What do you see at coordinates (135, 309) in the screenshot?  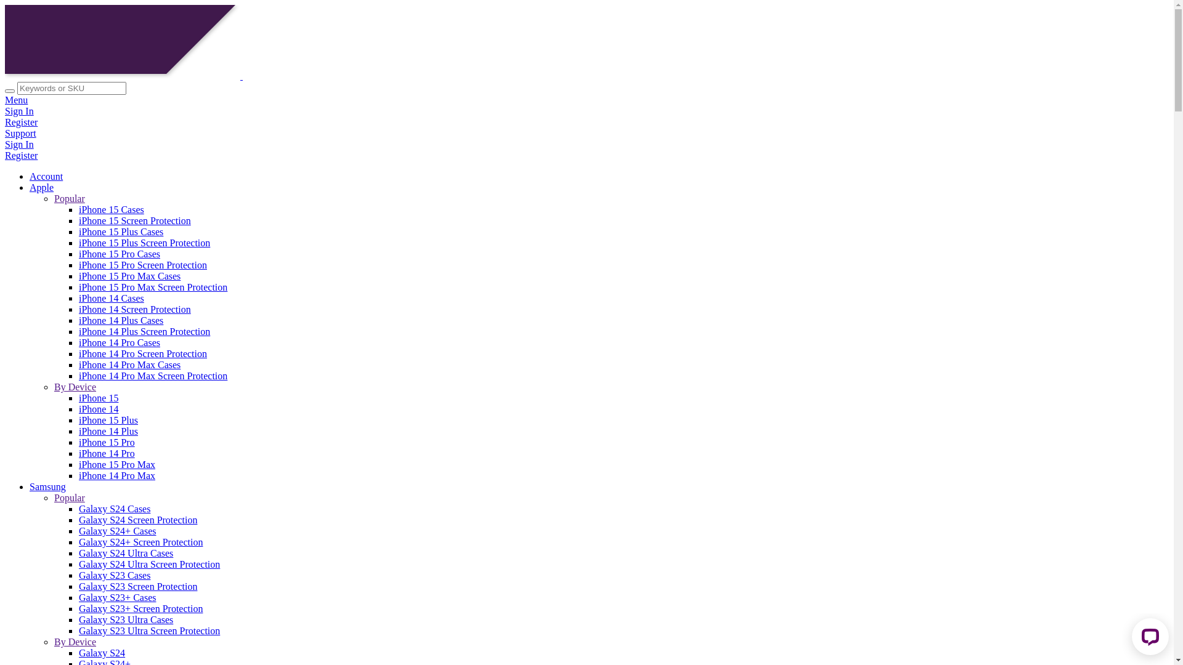 I see `iPhone 14 Screen Protection` at bounding box center [135, 309].